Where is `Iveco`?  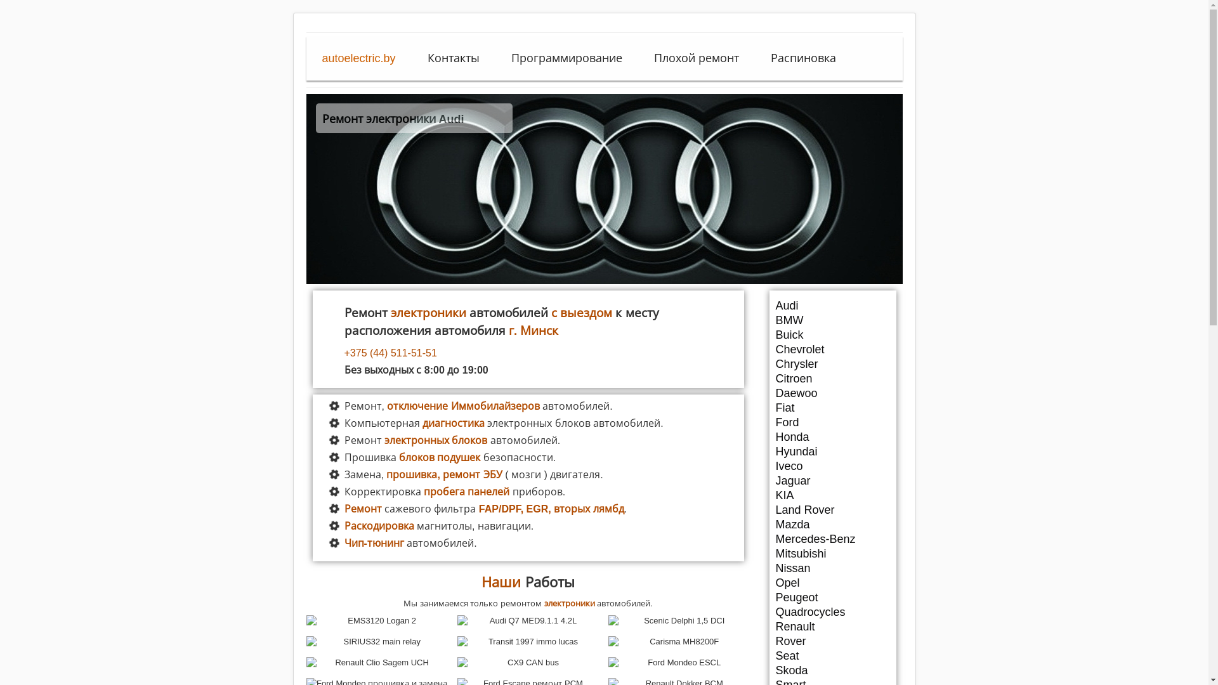
Iveco is located at coordinates (832, 466).